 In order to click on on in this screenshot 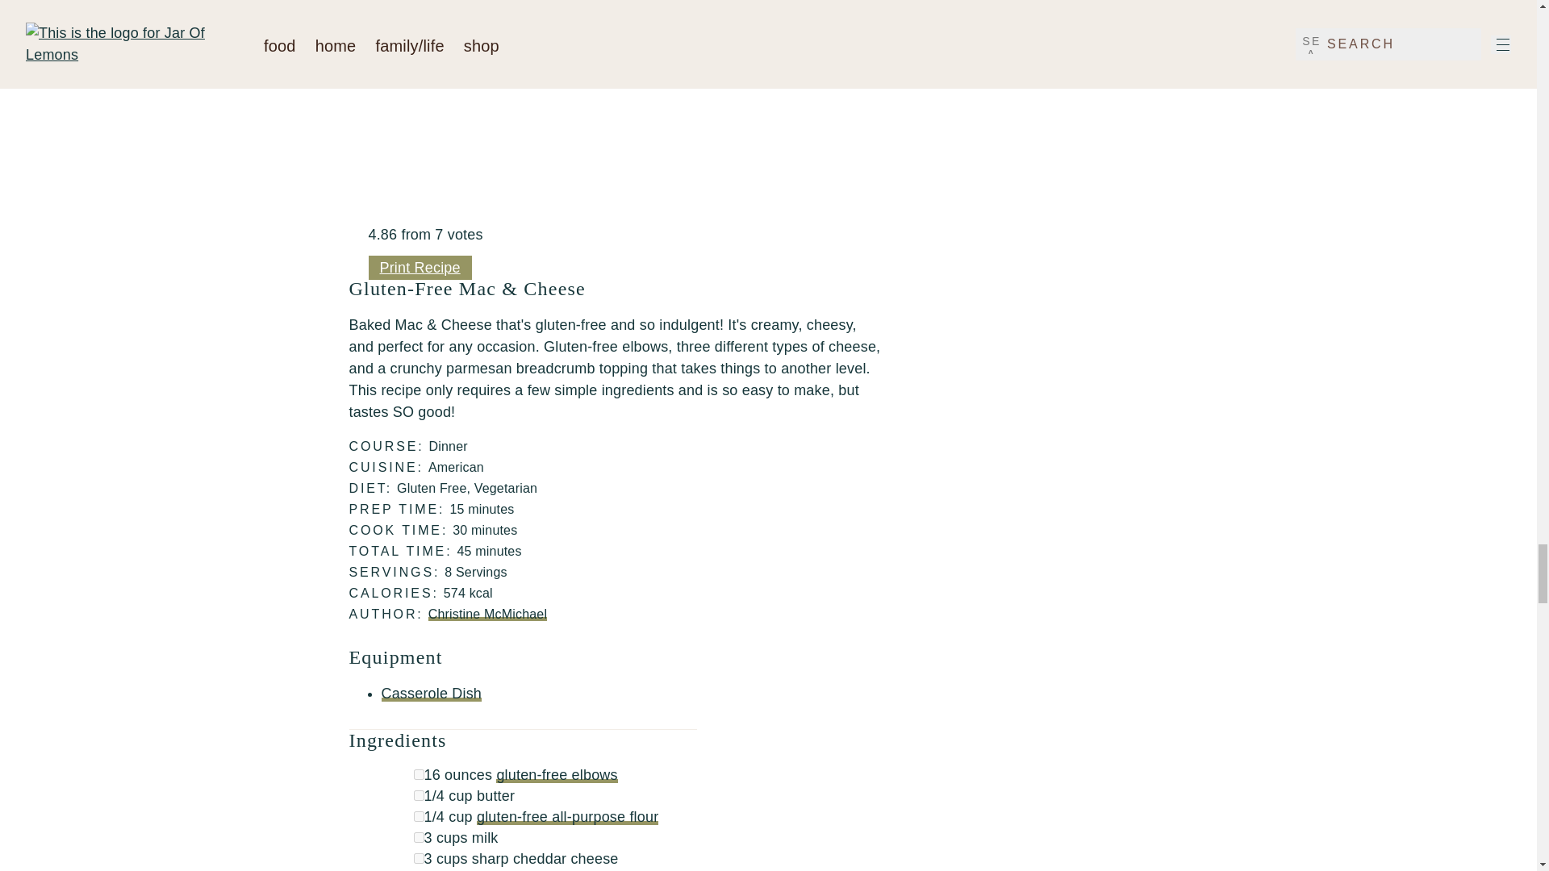, I will do `click(418, 816)`.